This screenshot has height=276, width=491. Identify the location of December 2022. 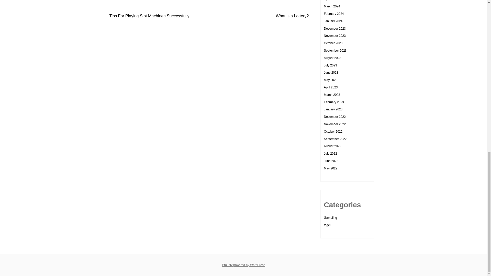
(334, 117).